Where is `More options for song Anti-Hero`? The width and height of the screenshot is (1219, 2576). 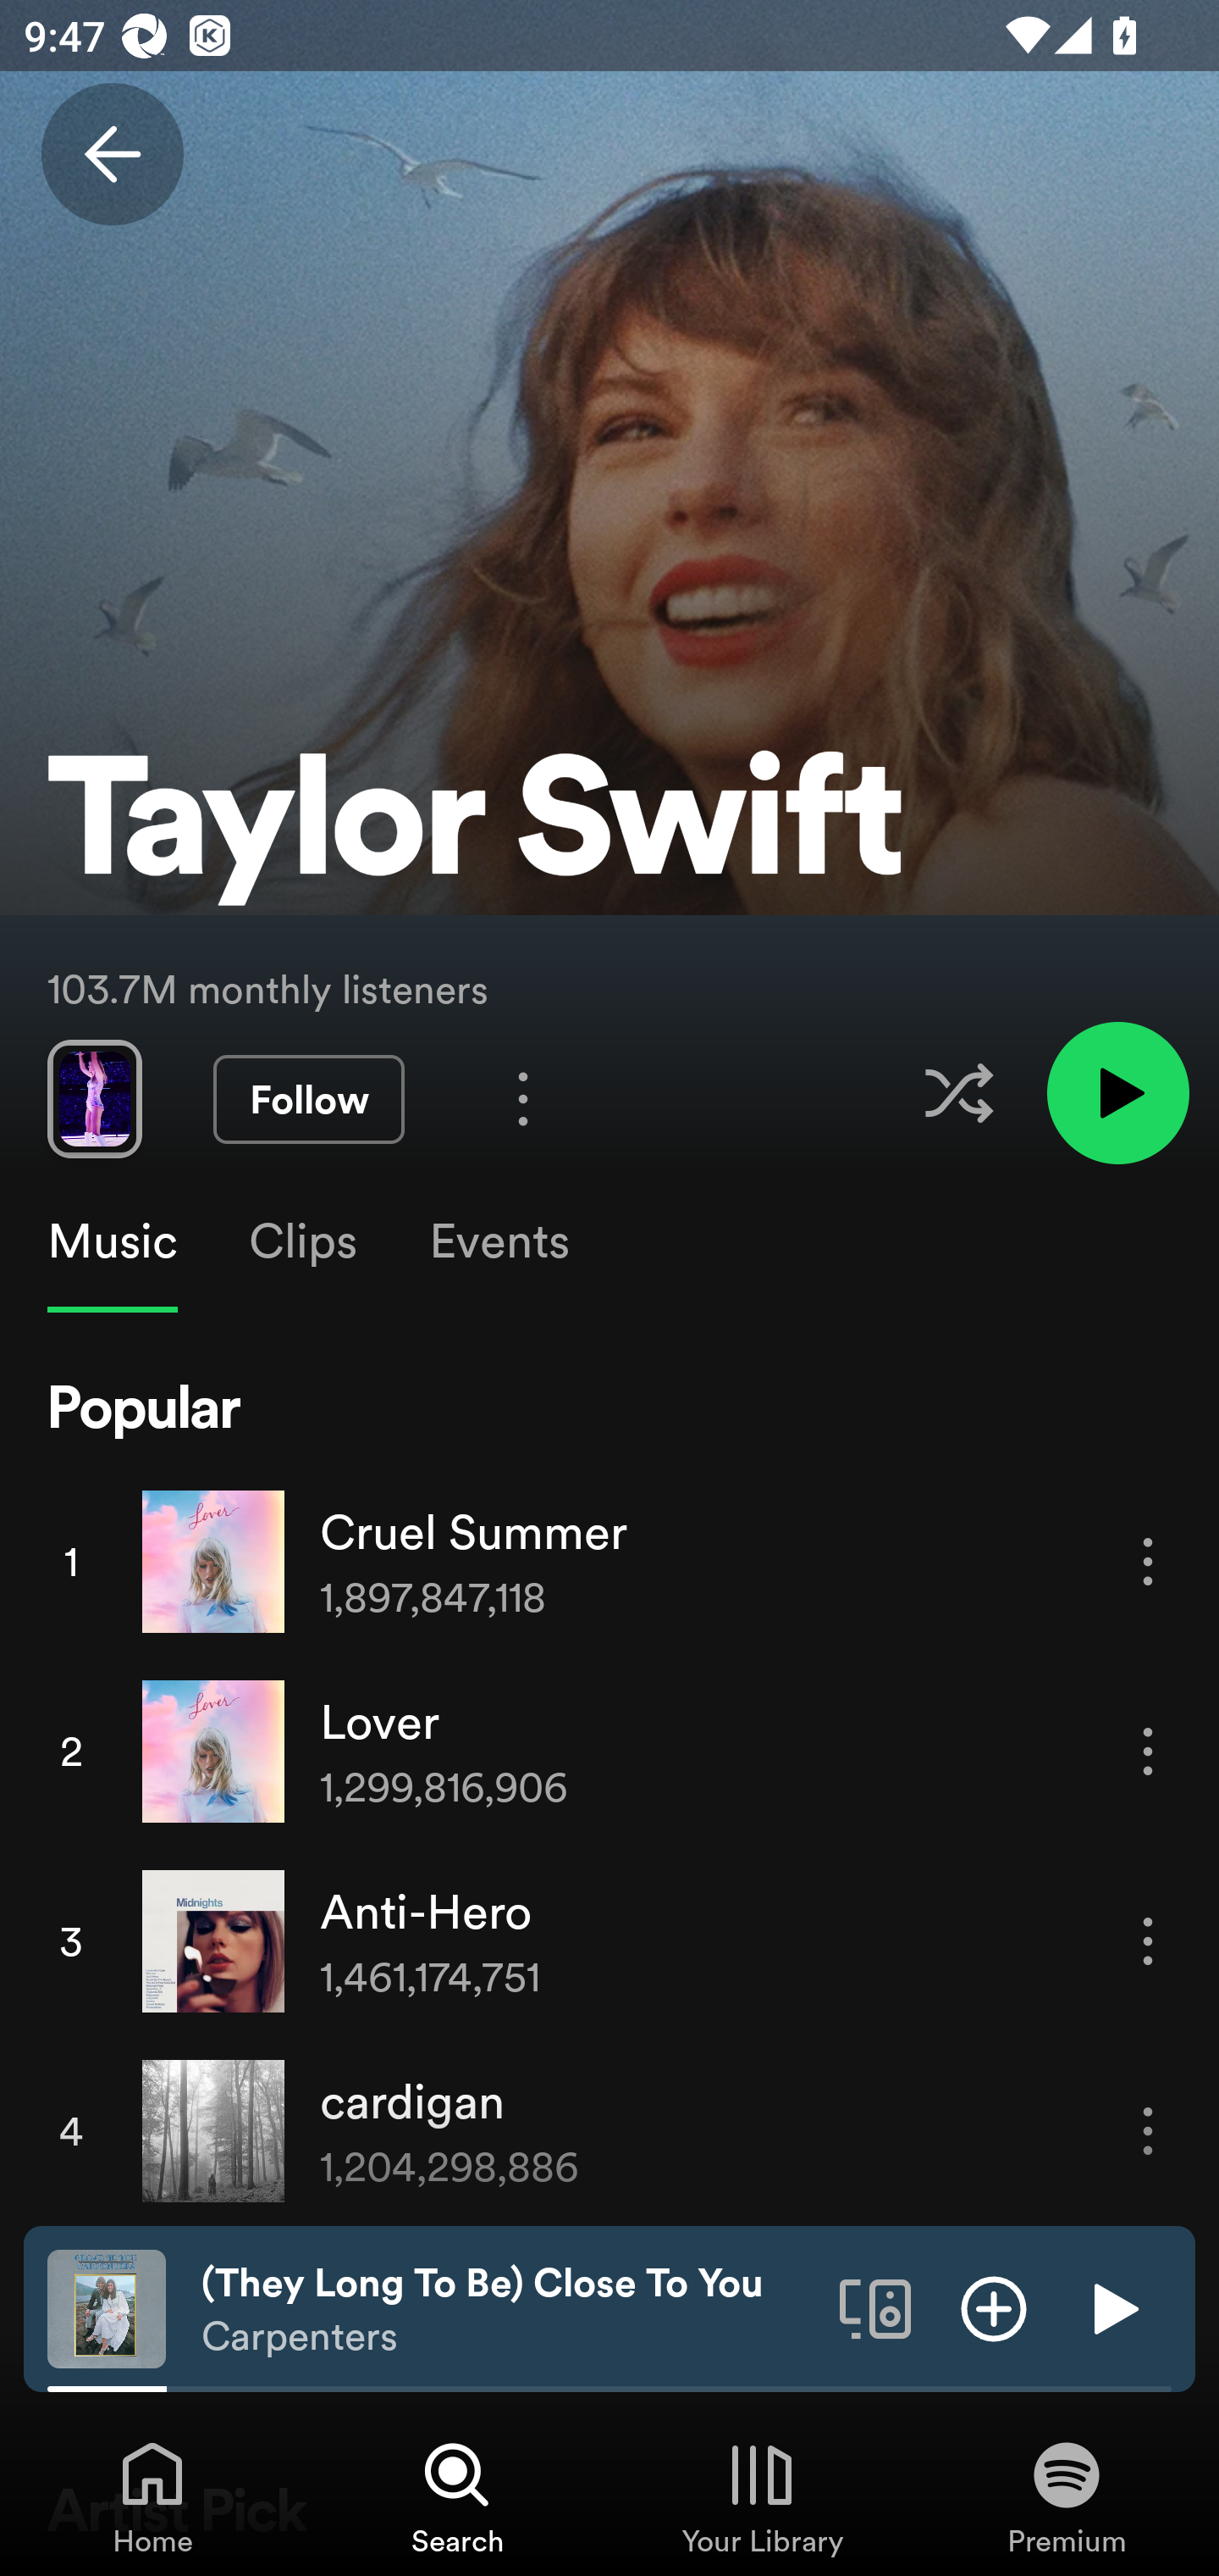
More options for song Anti-Hero is located at coordinates (1148, 1940).